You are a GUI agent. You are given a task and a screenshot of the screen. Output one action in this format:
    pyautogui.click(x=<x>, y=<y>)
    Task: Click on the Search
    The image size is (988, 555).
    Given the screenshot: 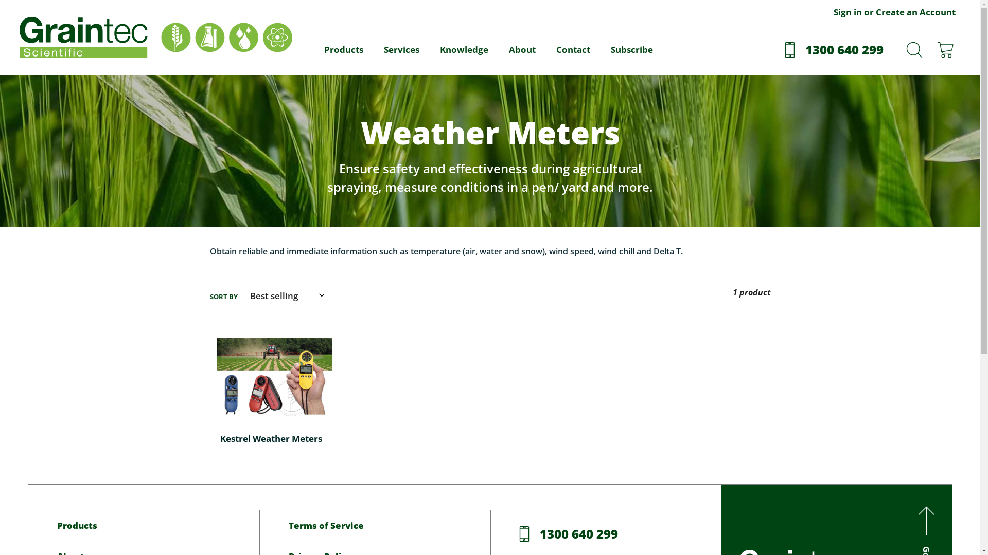 What is the action you would take?
    pyautogui.click(x=914, y=50)
    